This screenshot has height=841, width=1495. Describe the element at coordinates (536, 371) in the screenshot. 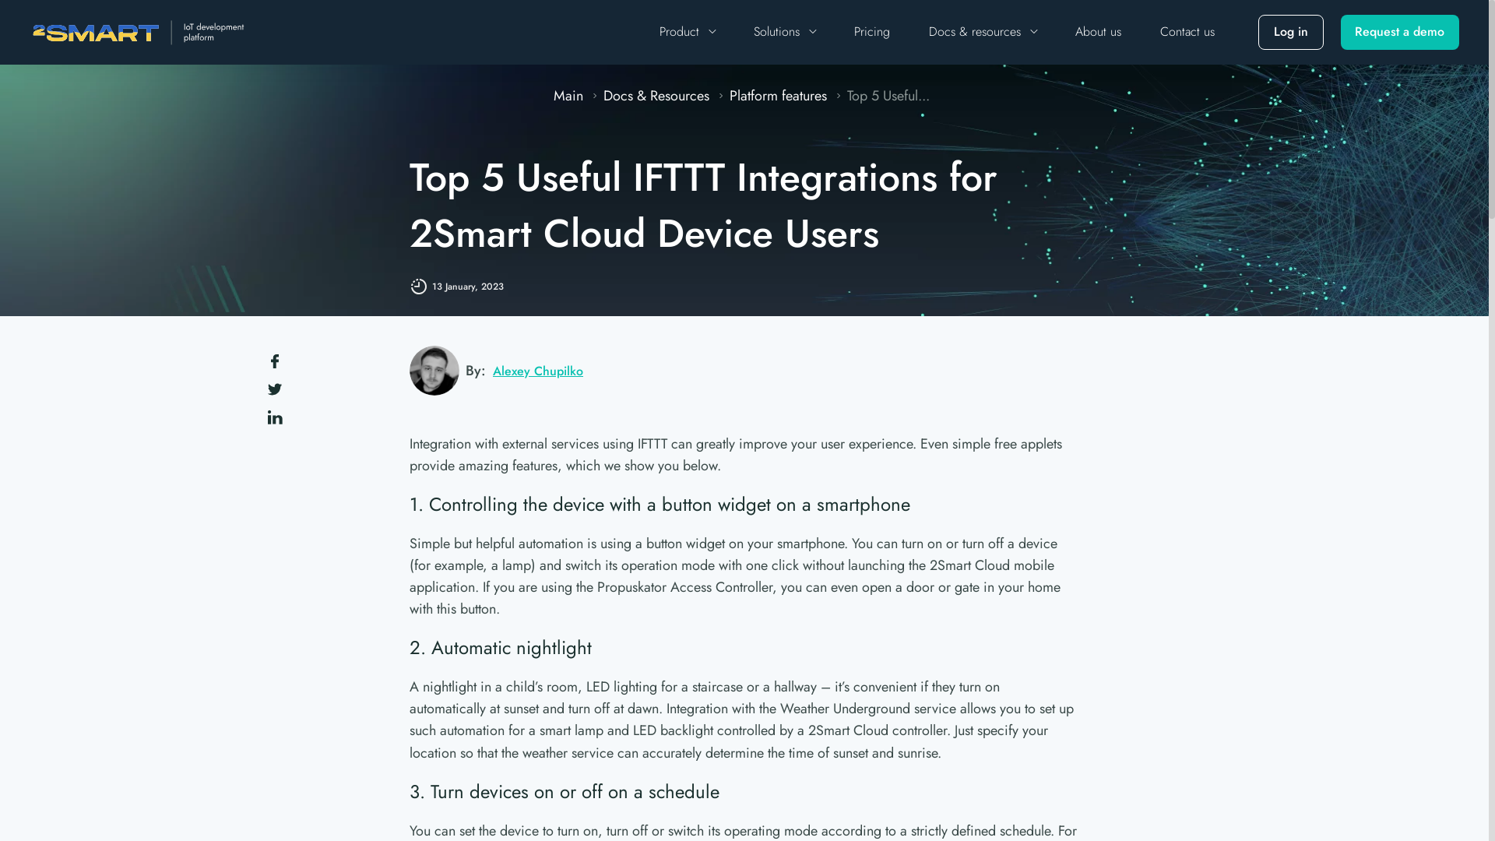

I see `Alexey Chupilko` at that location.